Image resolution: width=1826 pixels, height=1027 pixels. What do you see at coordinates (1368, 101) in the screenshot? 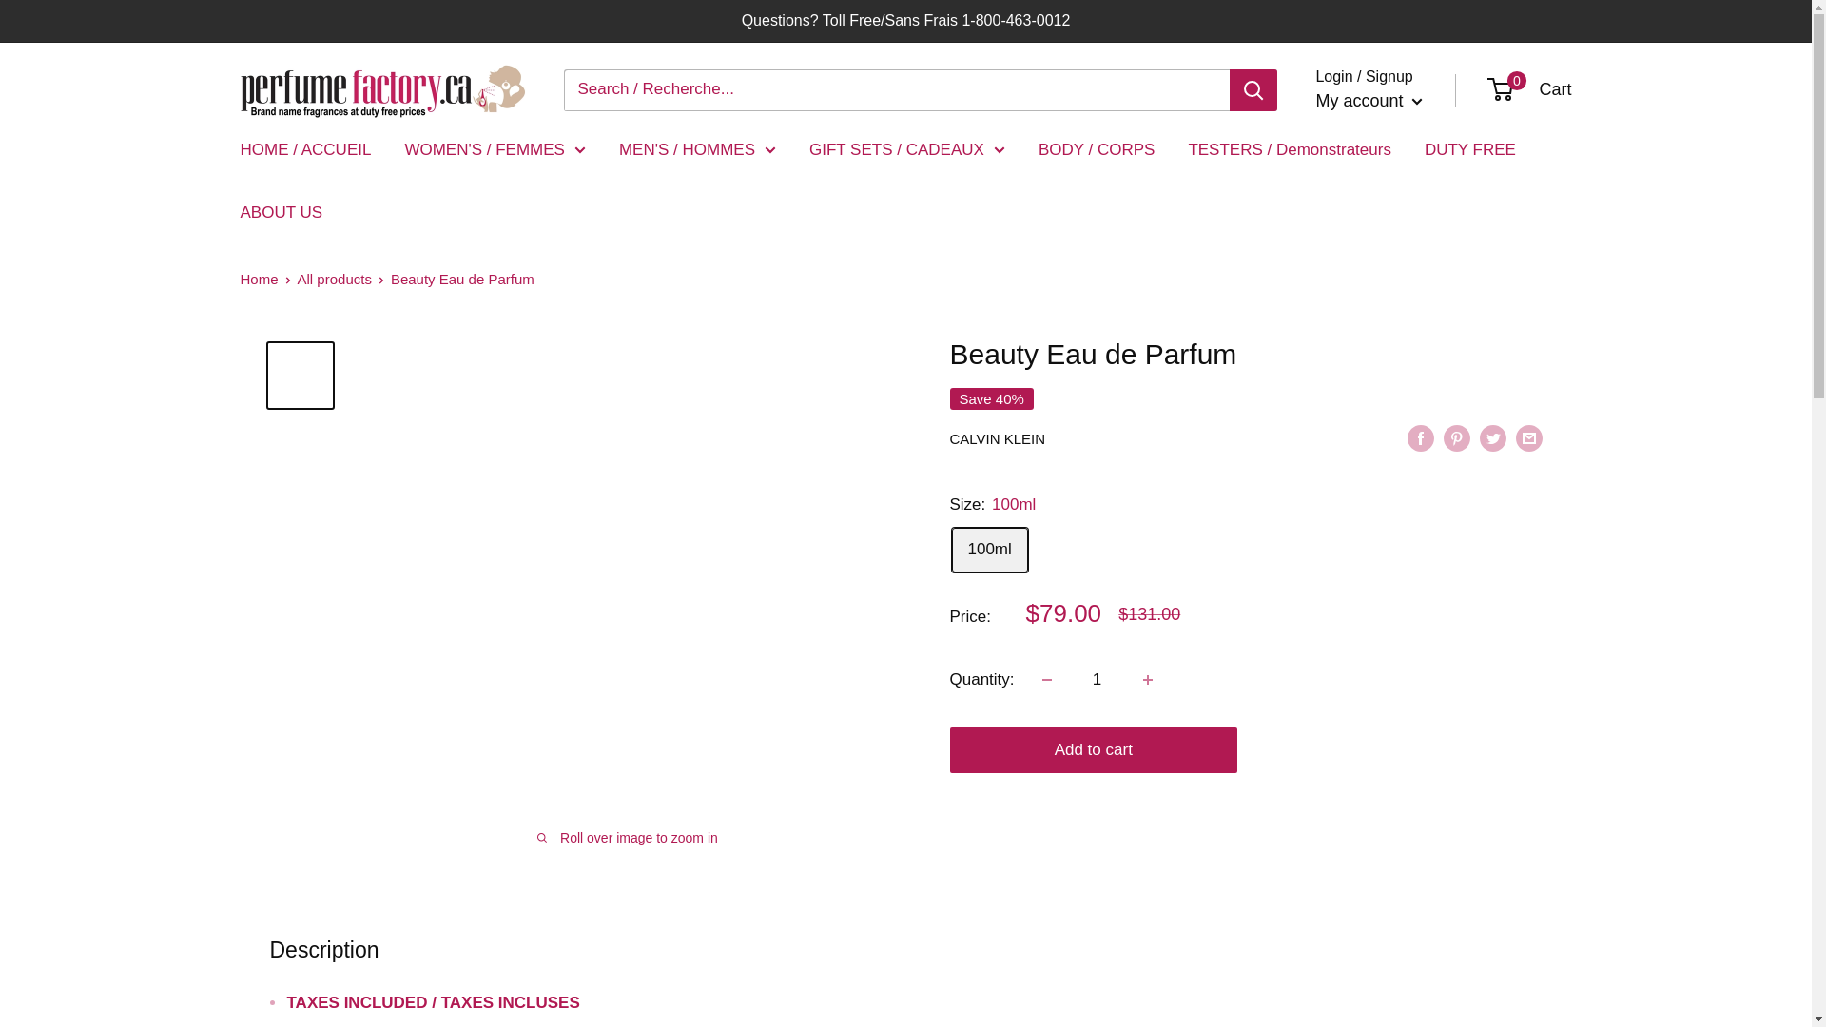
I see `1` at bounding box center [1368, 101].